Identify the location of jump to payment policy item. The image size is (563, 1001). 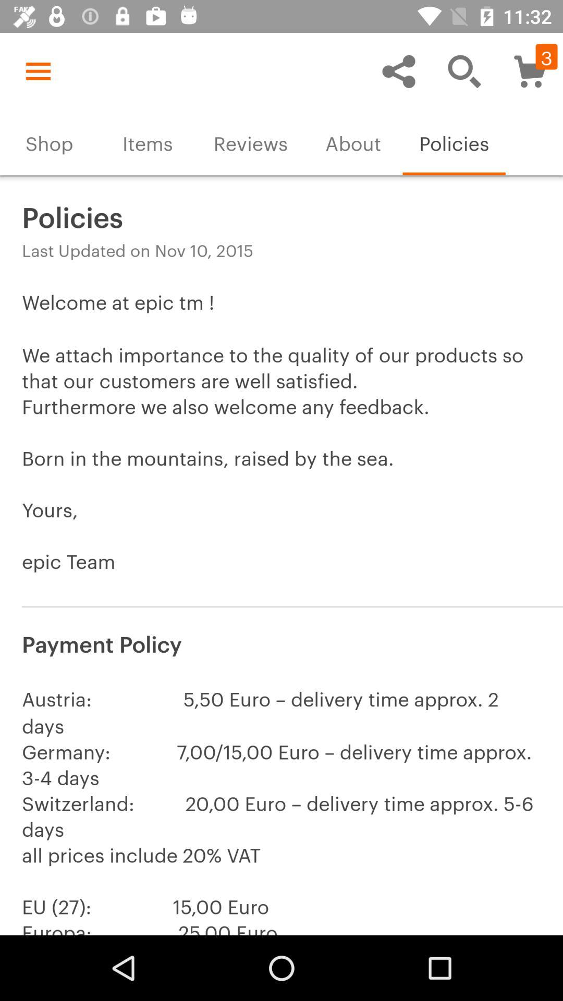
(281, 642).